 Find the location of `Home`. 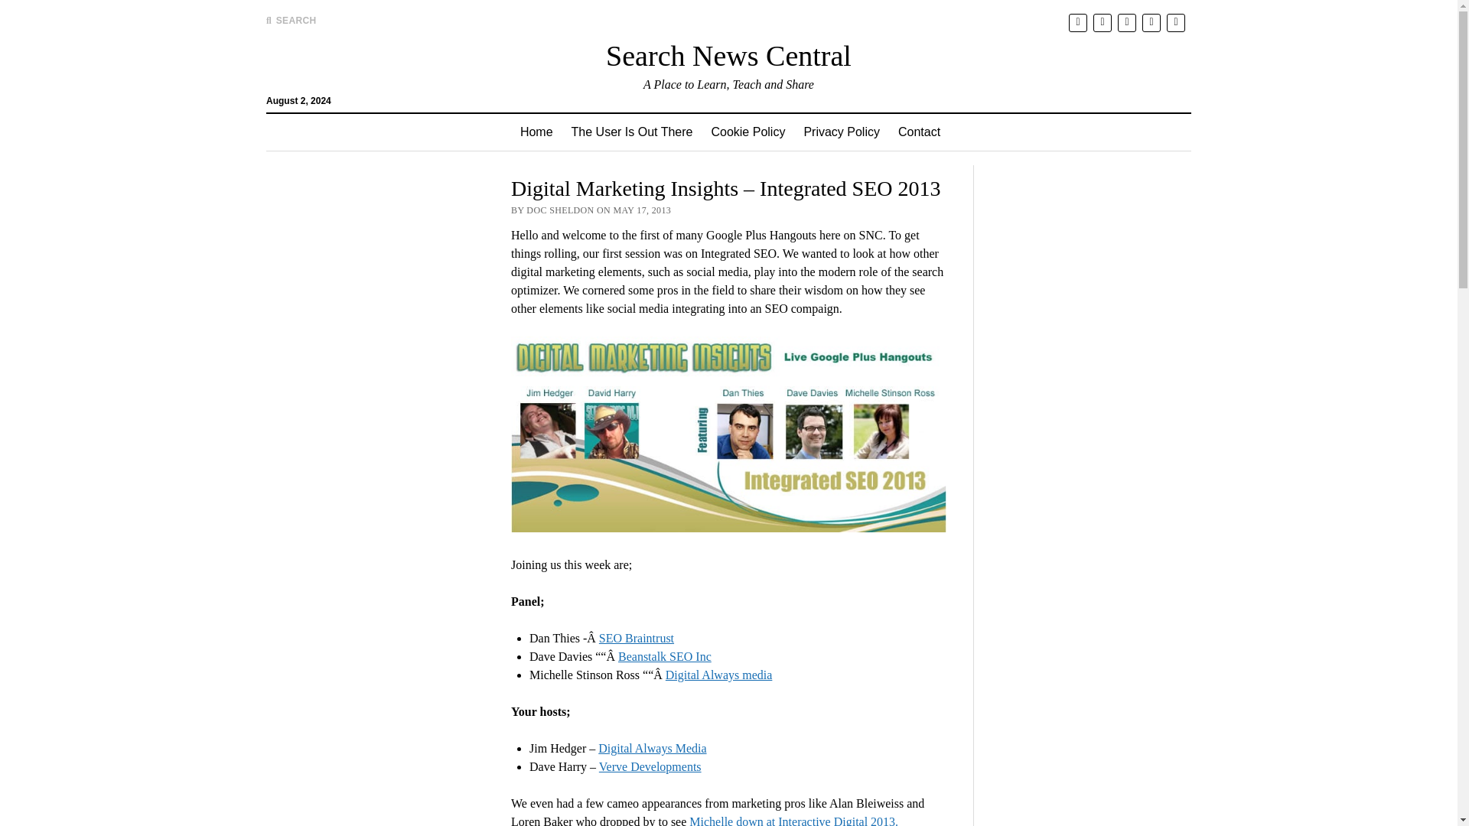

Home is located at coordinates (537, 132).